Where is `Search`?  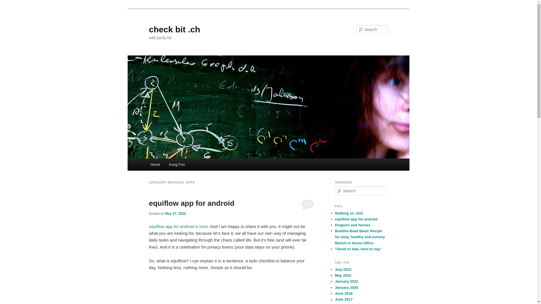 Search is located at coordinates (8, 4).